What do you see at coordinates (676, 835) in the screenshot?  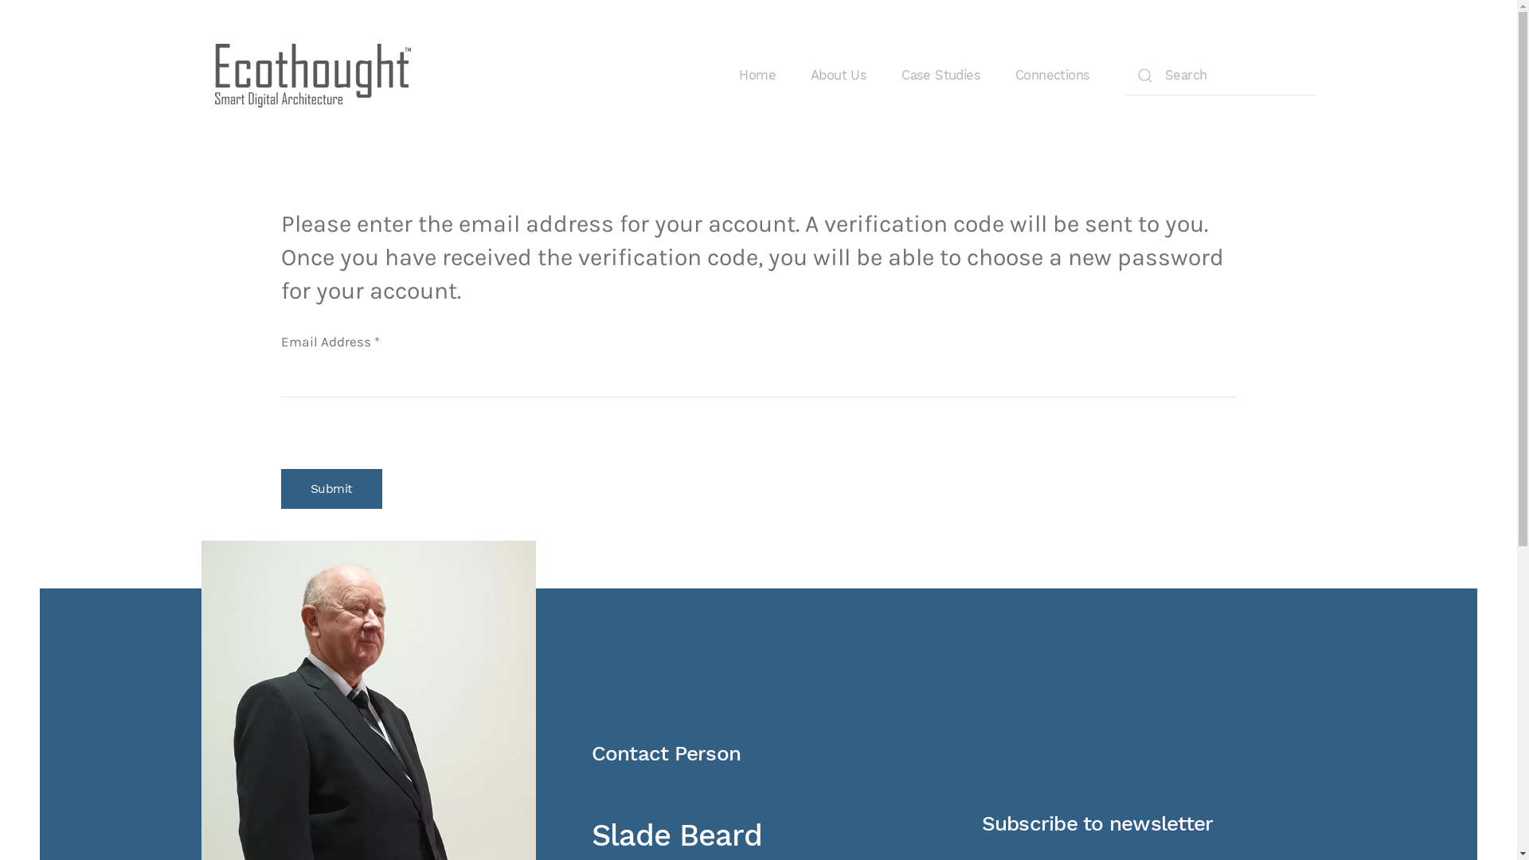 I see `Slade Beard` at bounding box center [676, 835].